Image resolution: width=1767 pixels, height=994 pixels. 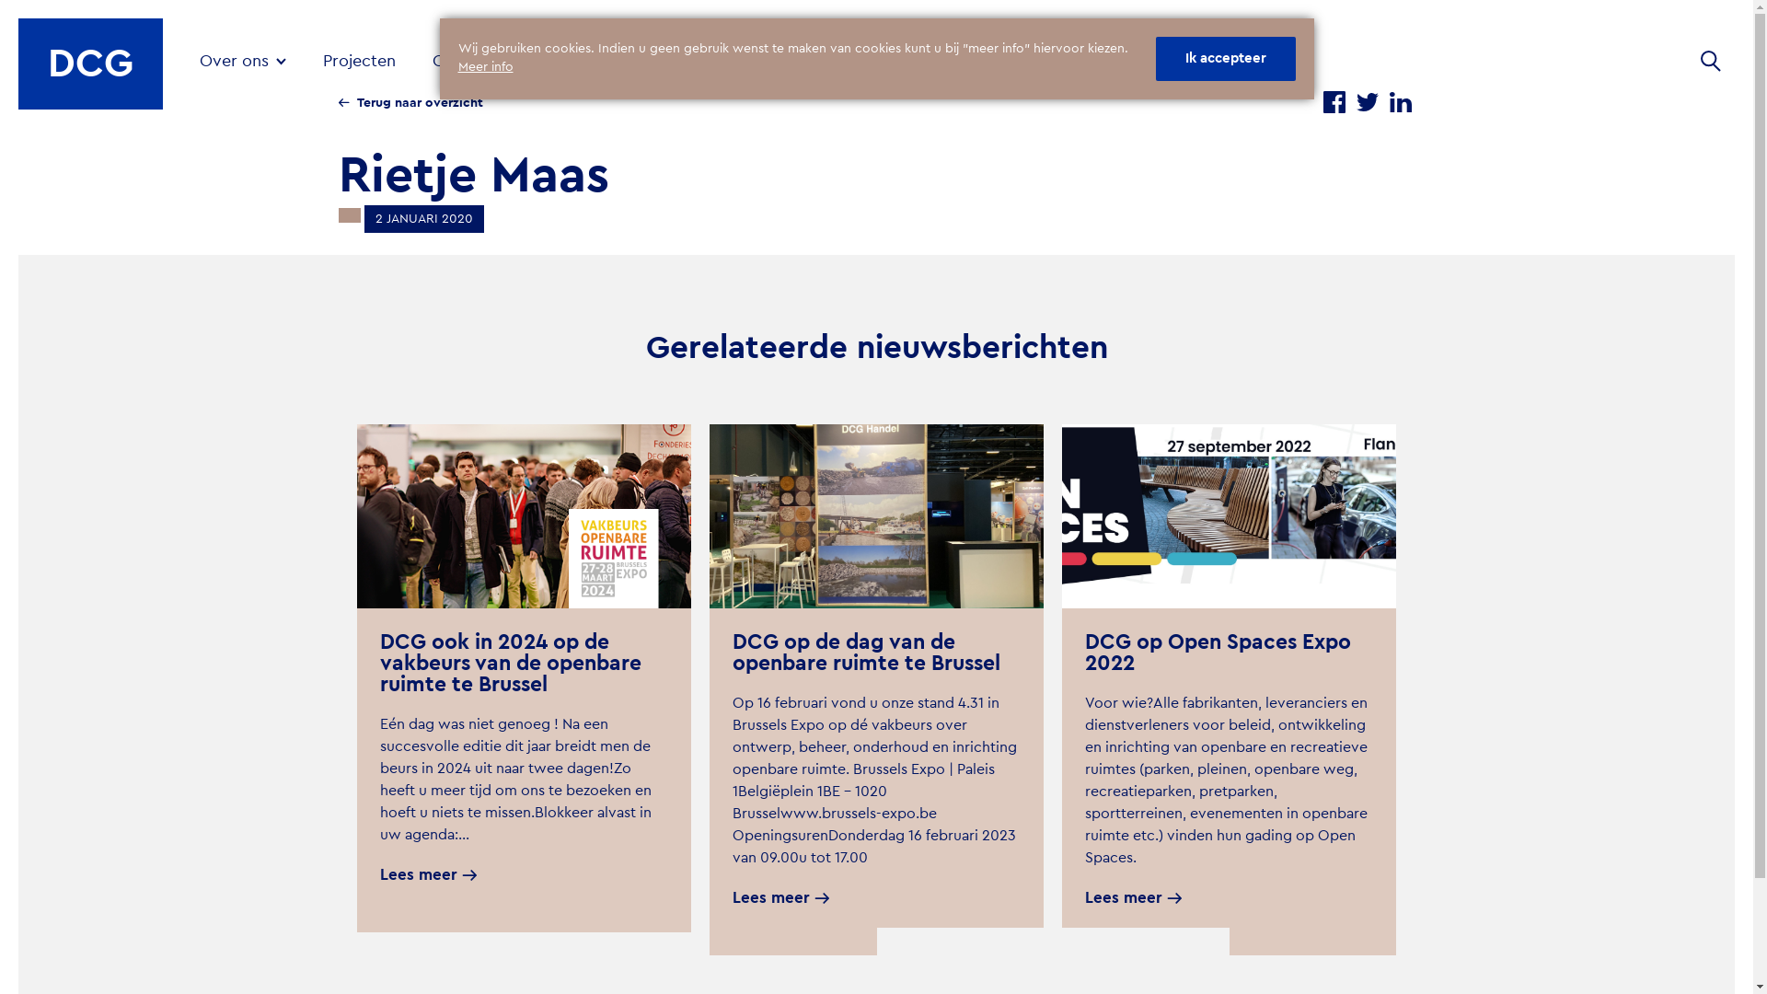 I want to click on Contact, so click(x=703, y=61).